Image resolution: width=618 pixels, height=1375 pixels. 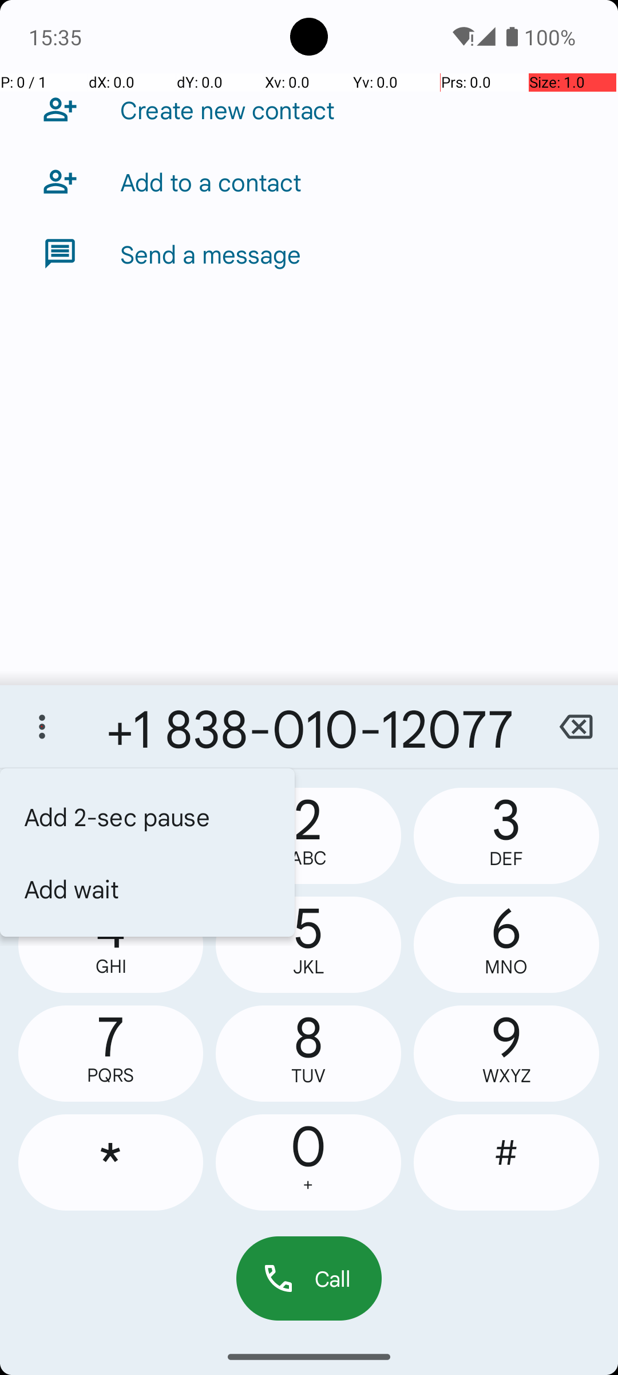 I want to click on Add 2-sec pause, so click(x=148, y=816).